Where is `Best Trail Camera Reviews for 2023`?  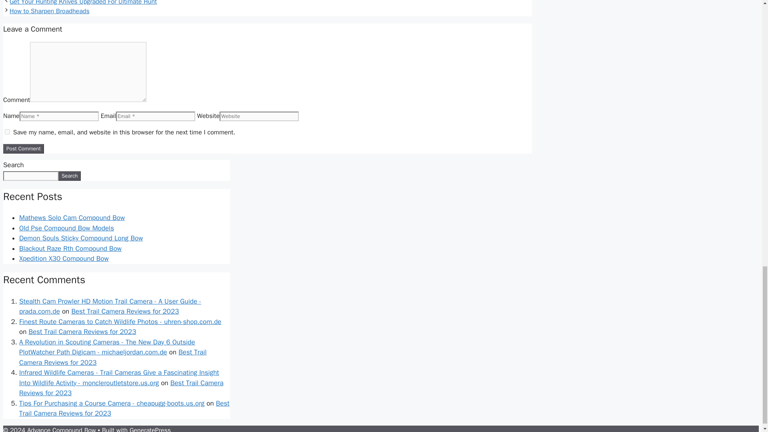
Best Trail Camera Reviews for 2023 is located at coordinates (125, 311).